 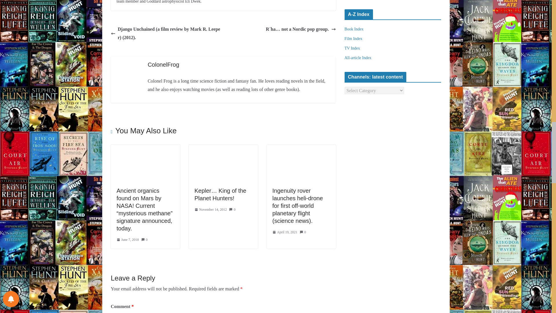 What do you see at coordinates (211, 210) in the screenshot?
I see `10:32 pm` at bounding box center [211, 210].